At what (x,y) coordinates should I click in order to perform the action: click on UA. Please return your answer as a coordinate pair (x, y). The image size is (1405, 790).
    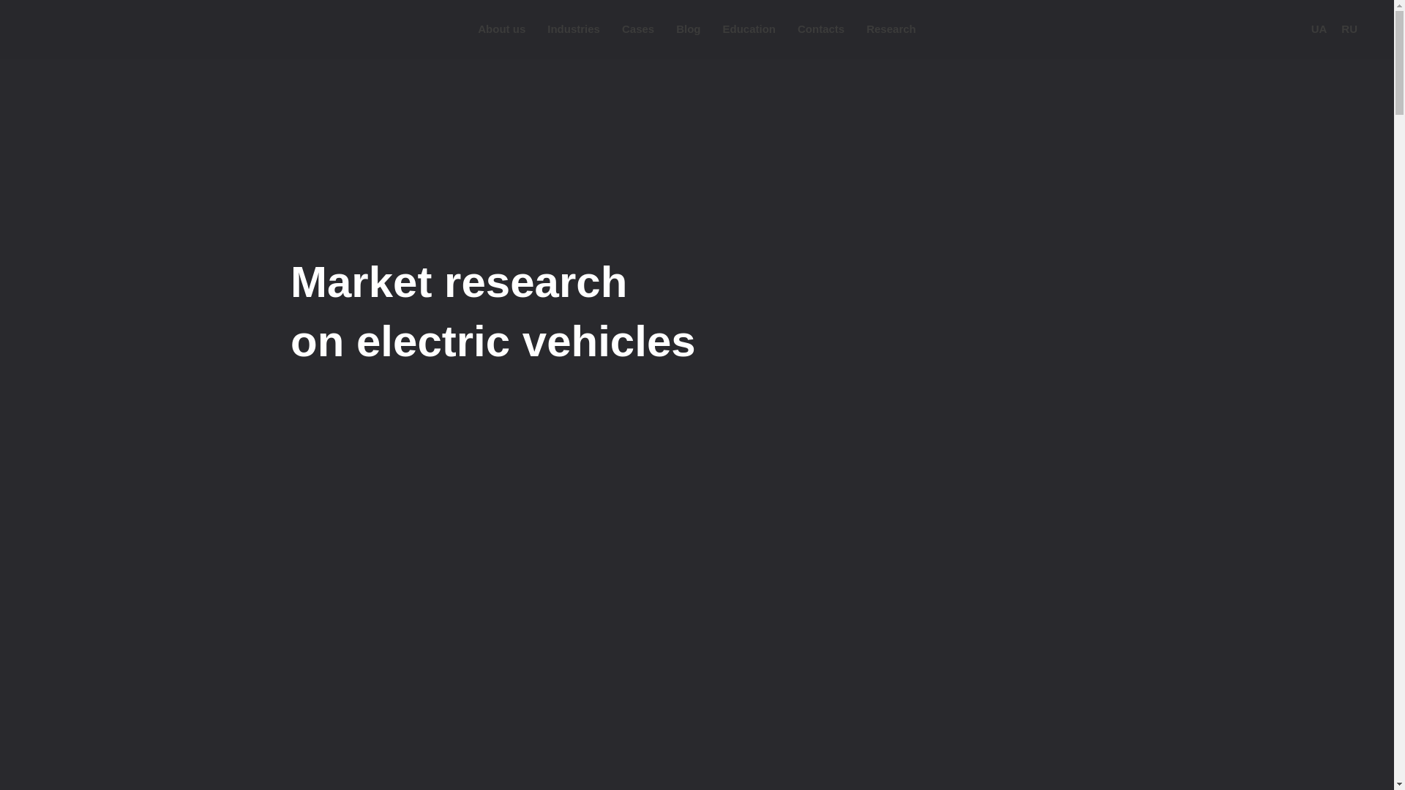
    Looking at the image, I should click on (1319, 29).